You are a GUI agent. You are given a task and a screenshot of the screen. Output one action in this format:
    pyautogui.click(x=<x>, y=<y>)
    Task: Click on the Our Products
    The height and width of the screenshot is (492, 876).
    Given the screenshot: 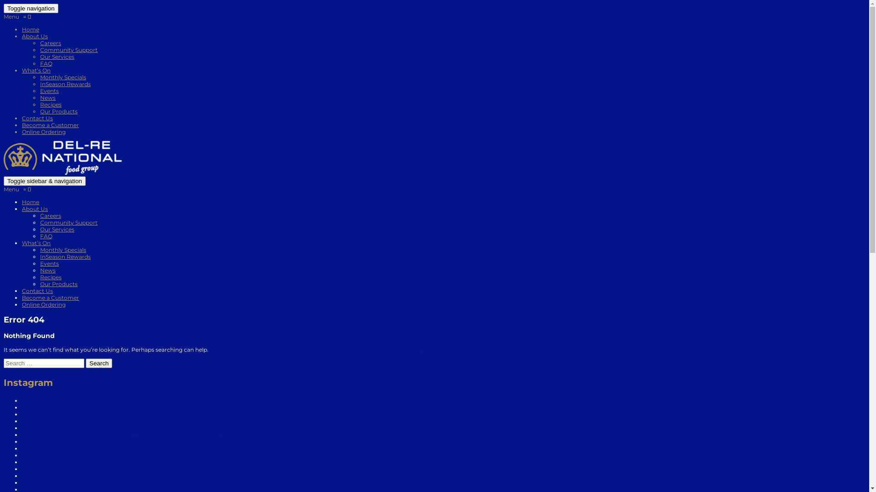 What is the action you would take?
    pyautogui.click(x=59, y=284)
    